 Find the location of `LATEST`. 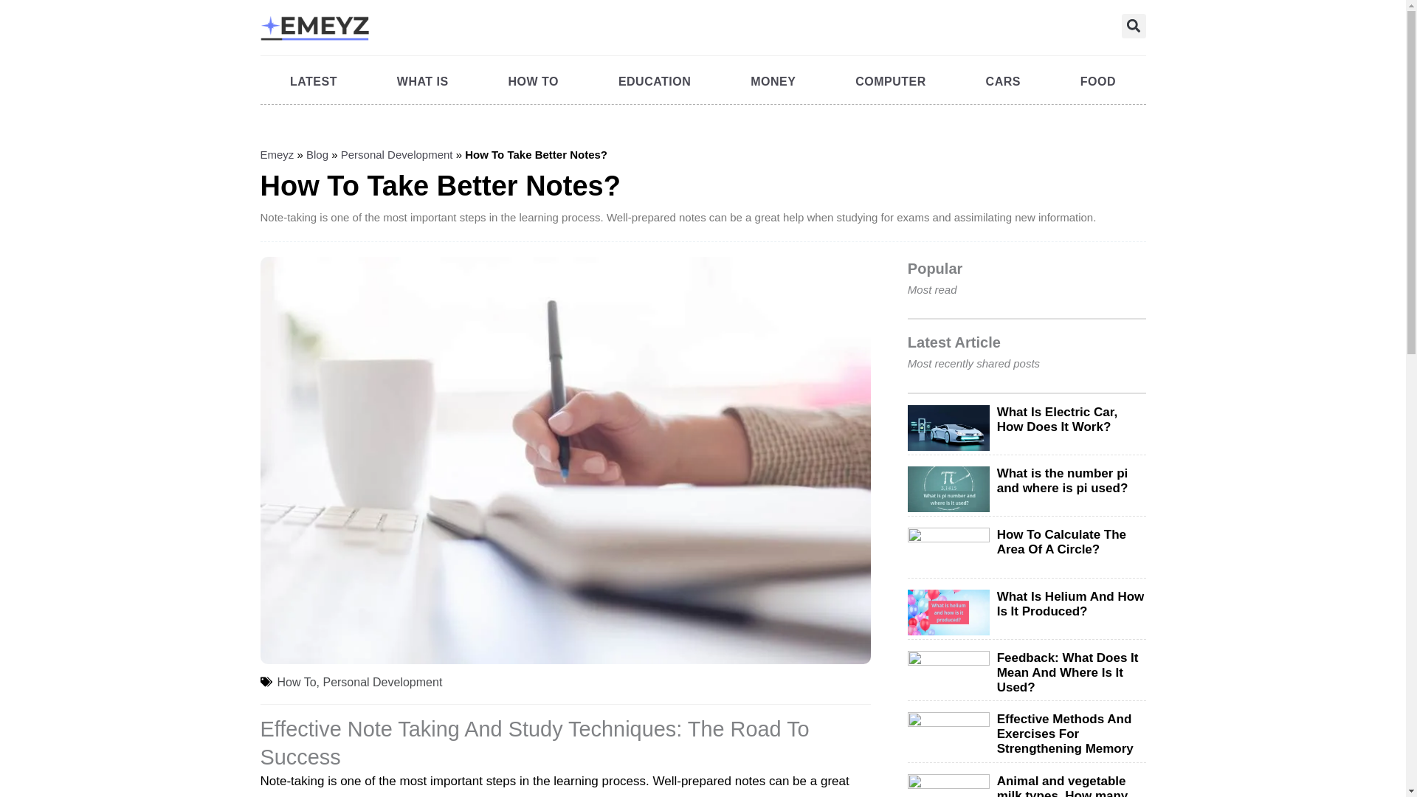

LATEST is located at coordinates (313, 81).